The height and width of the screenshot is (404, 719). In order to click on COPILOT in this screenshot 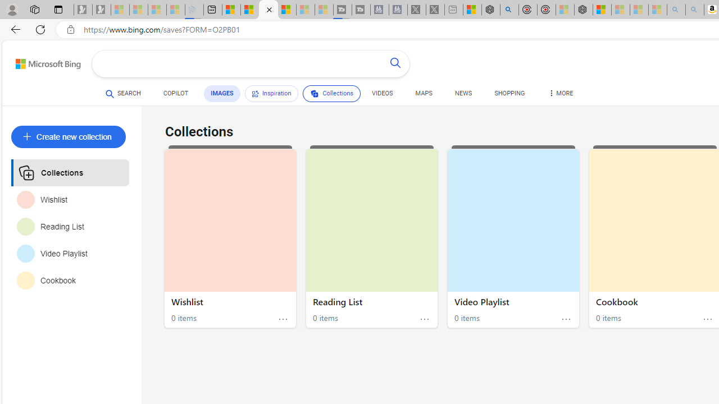, I will do `click(175, 95)`.